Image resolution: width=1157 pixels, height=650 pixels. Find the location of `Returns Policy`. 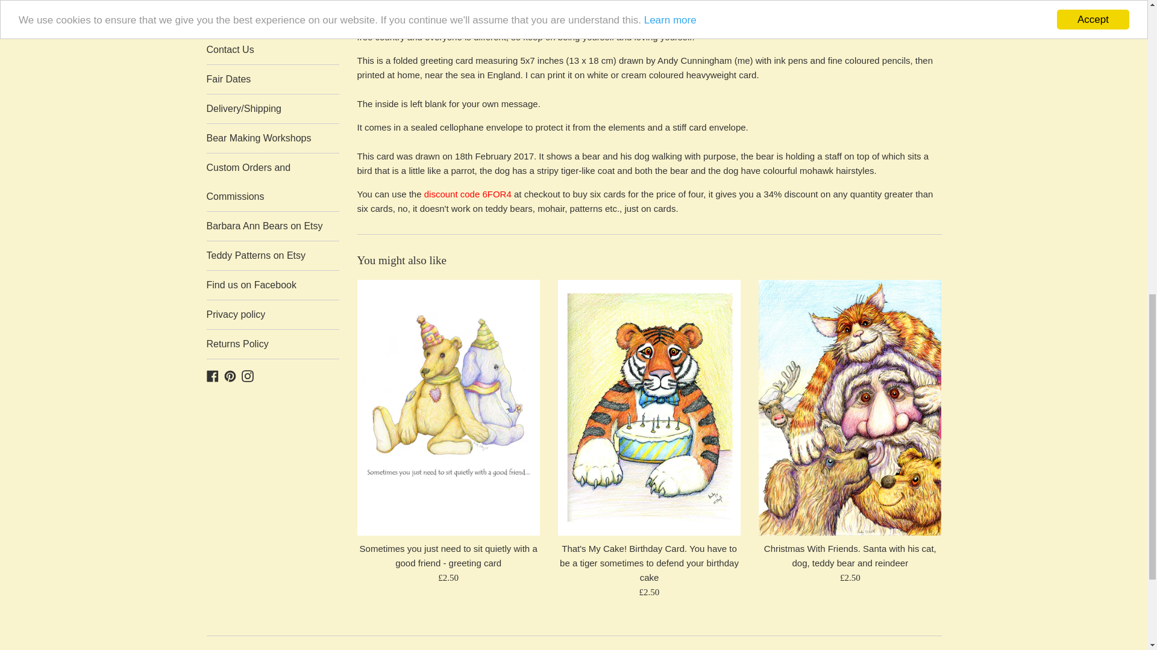

Returns Policy is located at coordinates (272, 344).